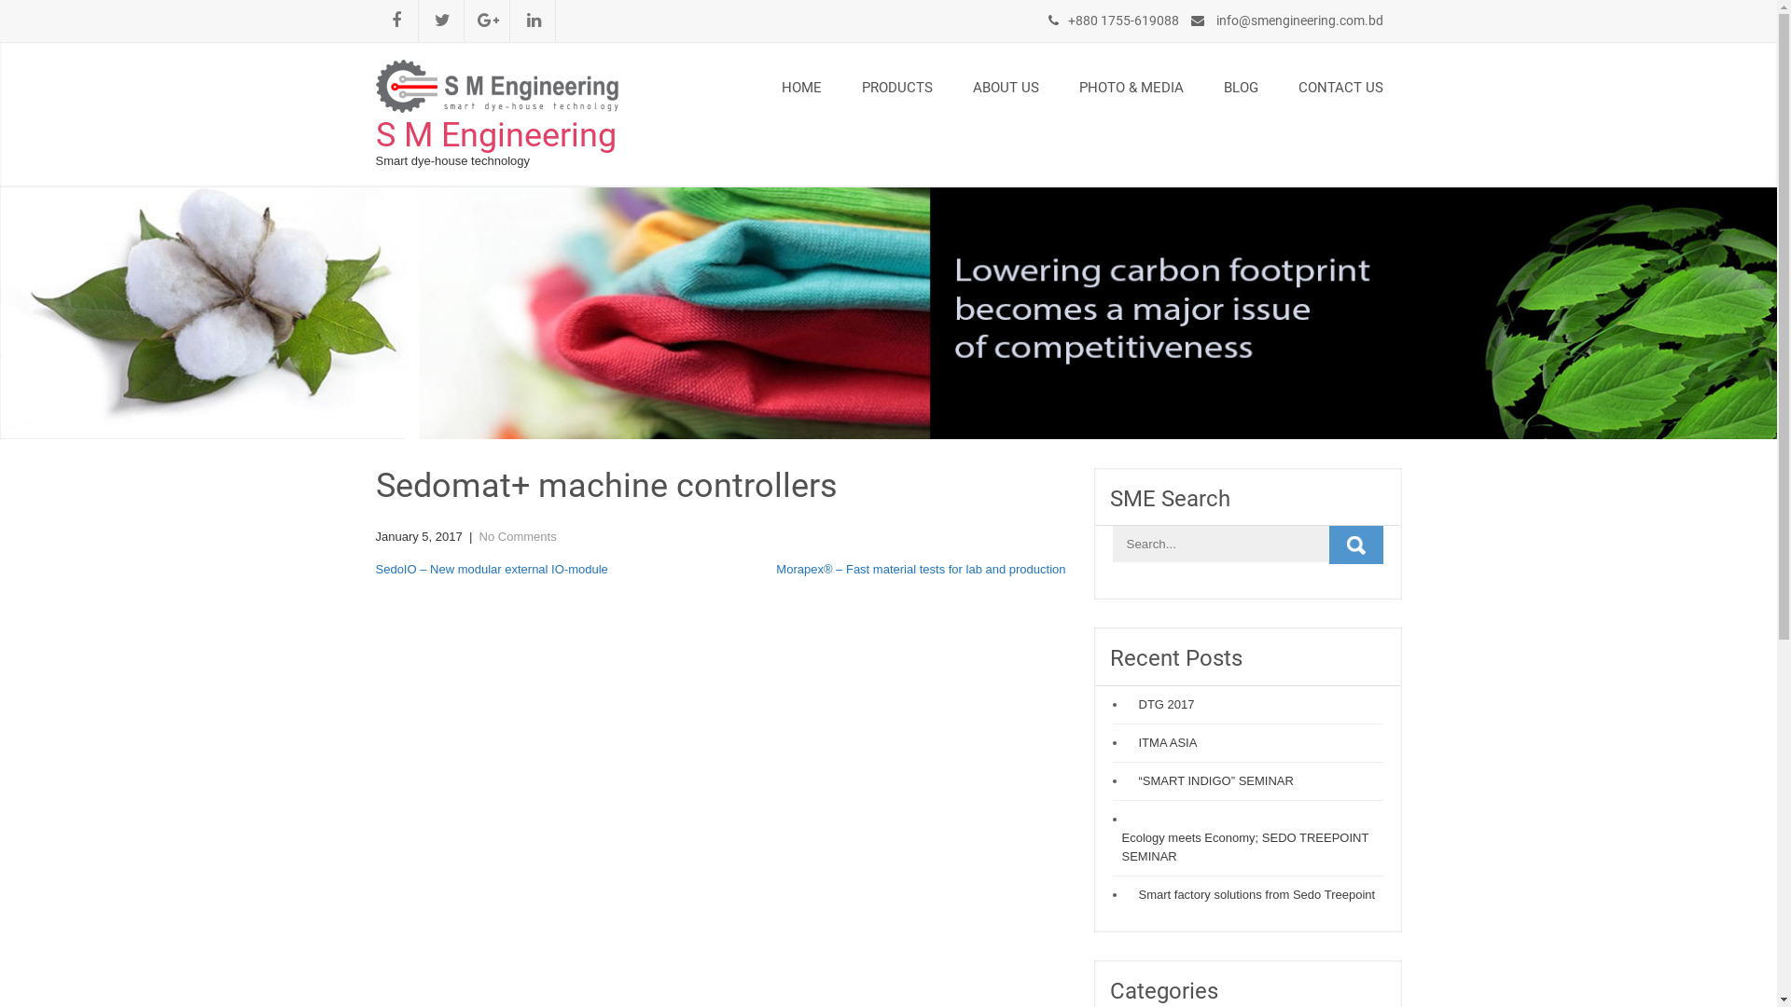 The image size is (1791, 1007). Describe the element at coordinates (1006, 88) in the screenshot. I see `ABOUT US` at that location.